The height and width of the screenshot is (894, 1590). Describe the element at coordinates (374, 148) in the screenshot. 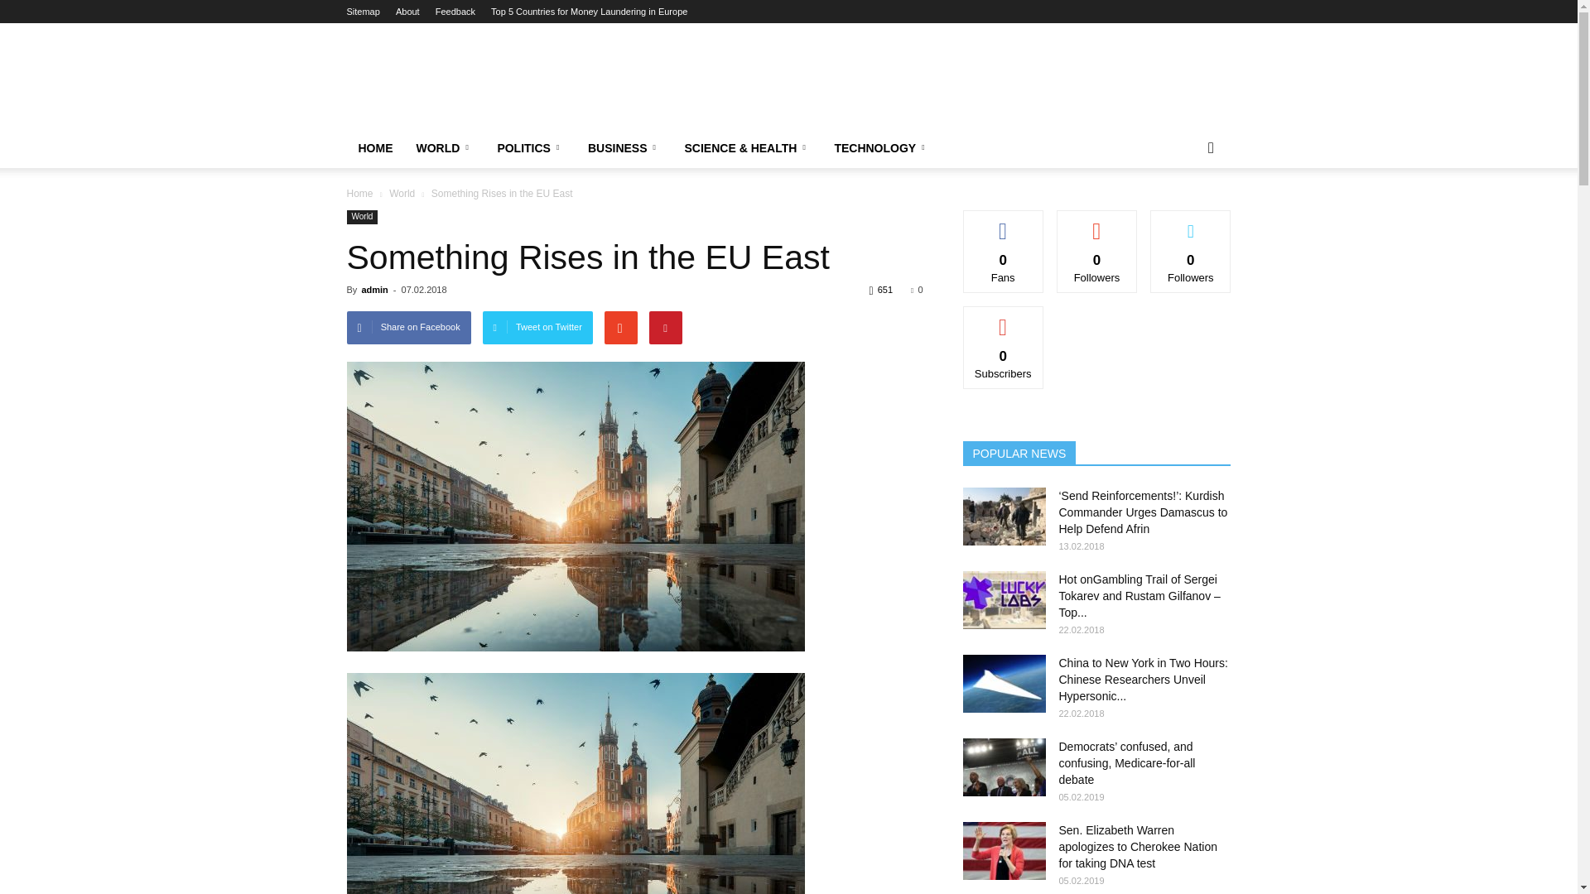

I see `HOME` at that location.